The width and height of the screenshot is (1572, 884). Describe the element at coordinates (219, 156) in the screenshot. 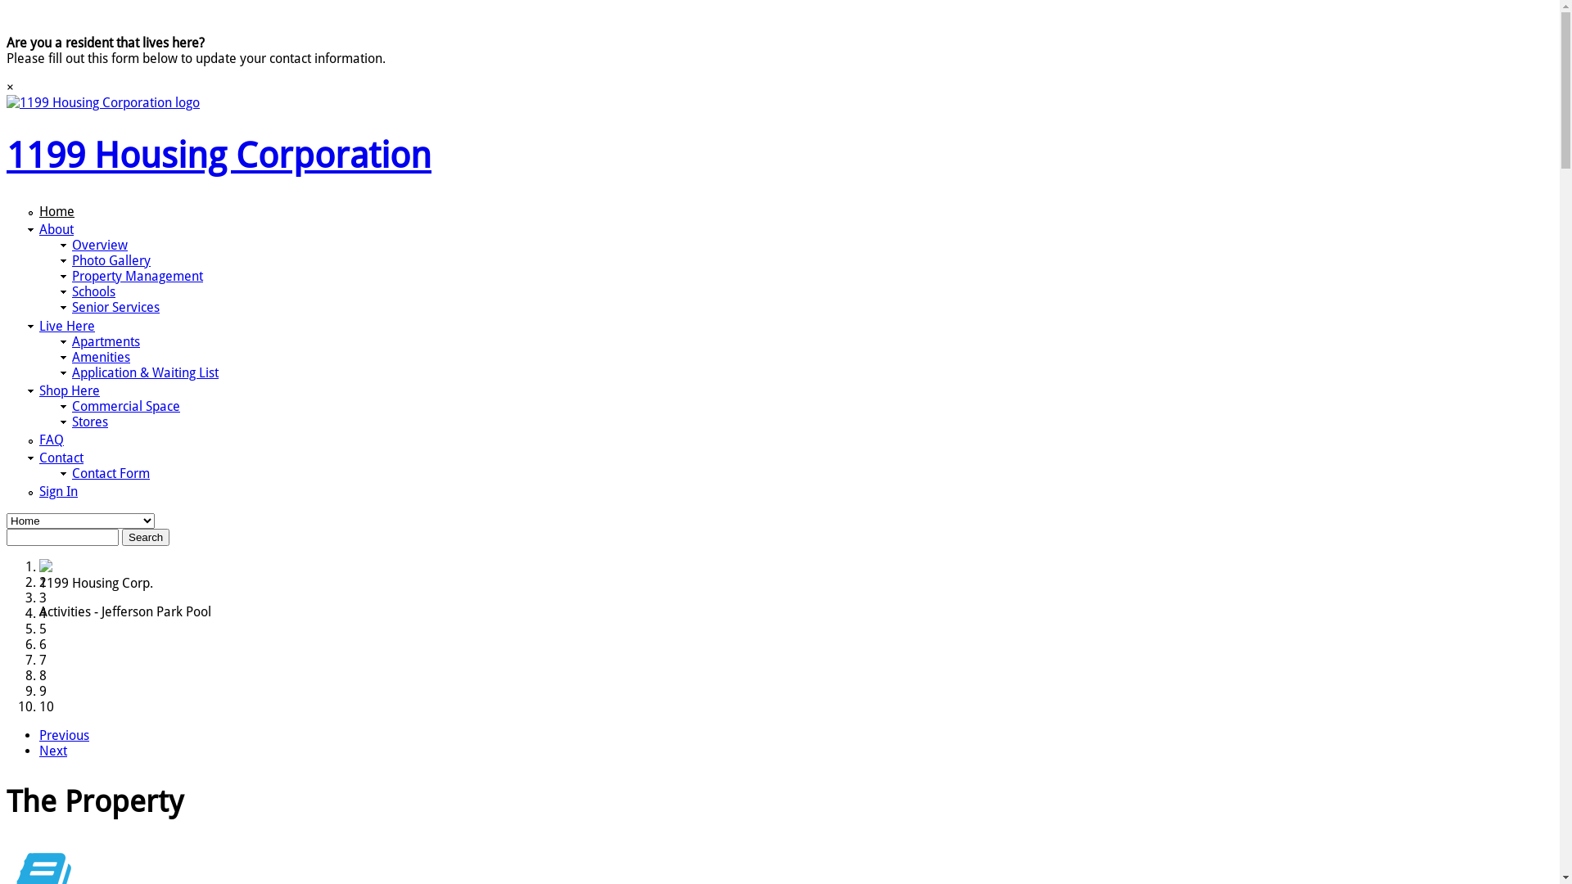

I see `1199 Housing Corporation` at that location.